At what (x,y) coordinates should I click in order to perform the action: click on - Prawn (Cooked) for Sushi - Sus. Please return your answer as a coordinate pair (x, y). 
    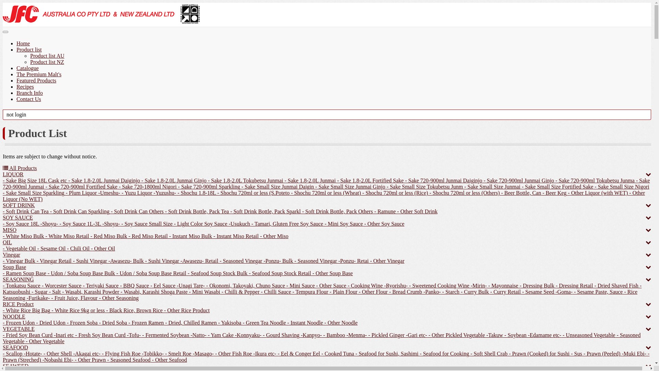
    Looking at the image, I should click on (545, 354).